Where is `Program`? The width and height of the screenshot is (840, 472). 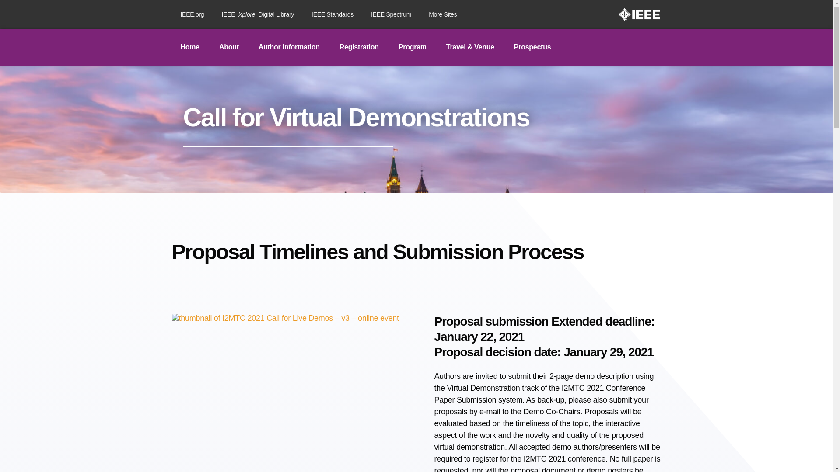
Program is located at coordinates (443, 14).